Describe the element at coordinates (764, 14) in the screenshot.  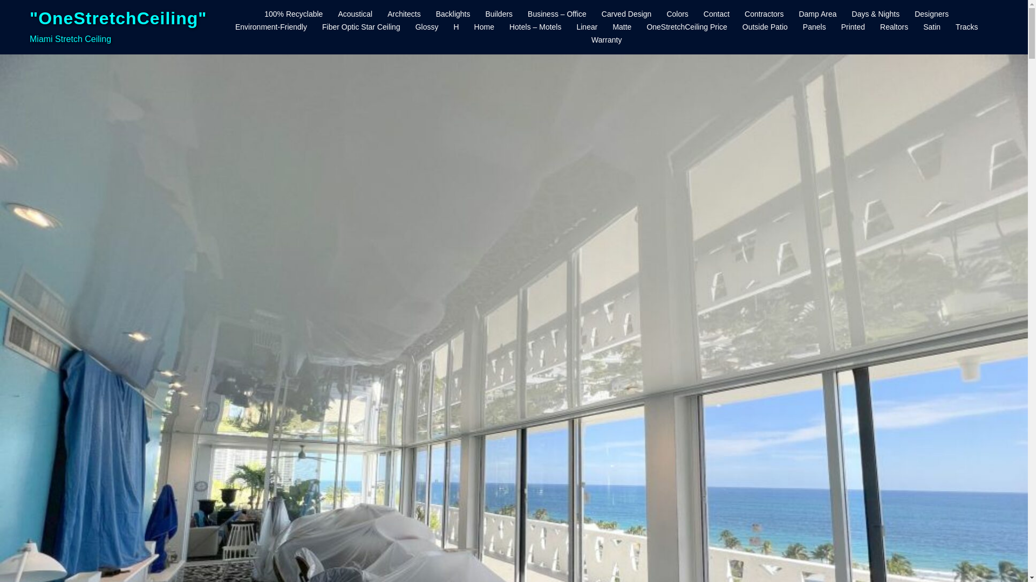
I see `Contractors` at that location.